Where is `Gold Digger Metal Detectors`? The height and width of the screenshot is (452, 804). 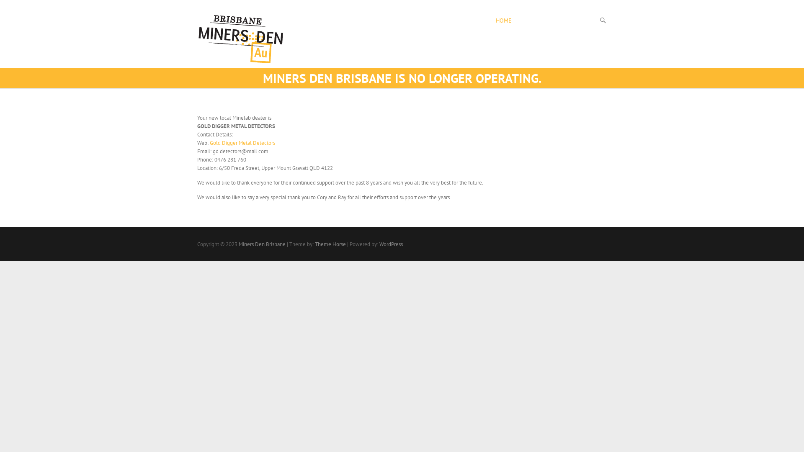 Gold Digger Metal Detectors is located at coordinates (242, 143).